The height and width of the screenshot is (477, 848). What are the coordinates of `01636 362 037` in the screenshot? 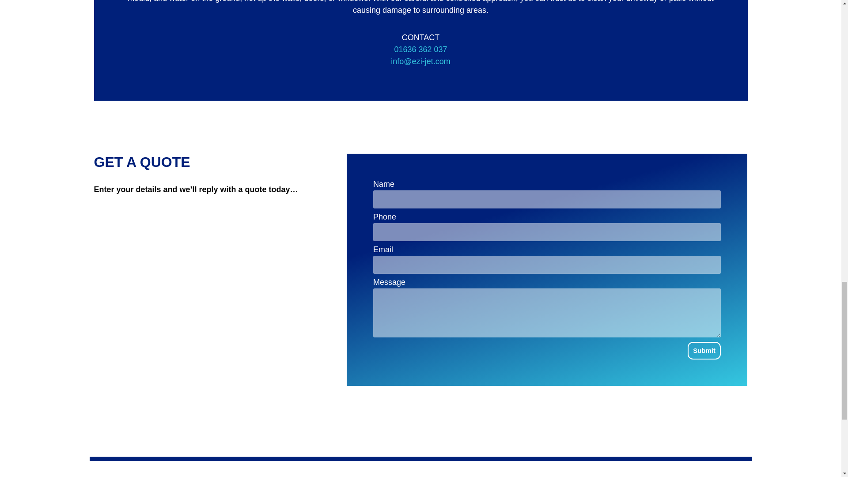 It's located at (420, 49).